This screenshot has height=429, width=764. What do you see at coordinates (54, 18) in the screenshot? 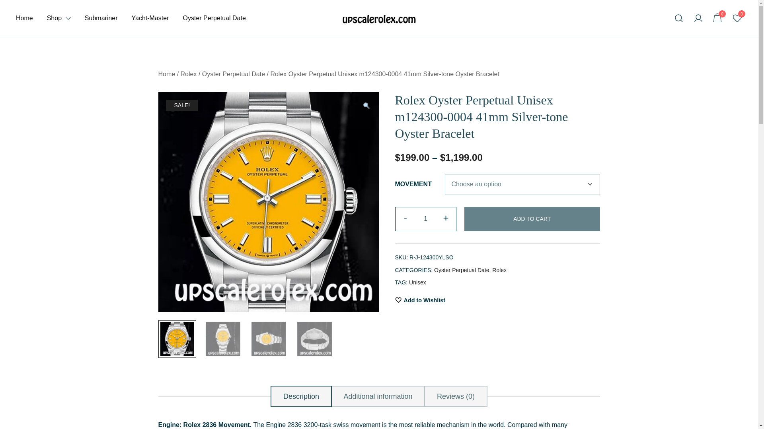
I see `Shop` at bounding box center [54, 18].